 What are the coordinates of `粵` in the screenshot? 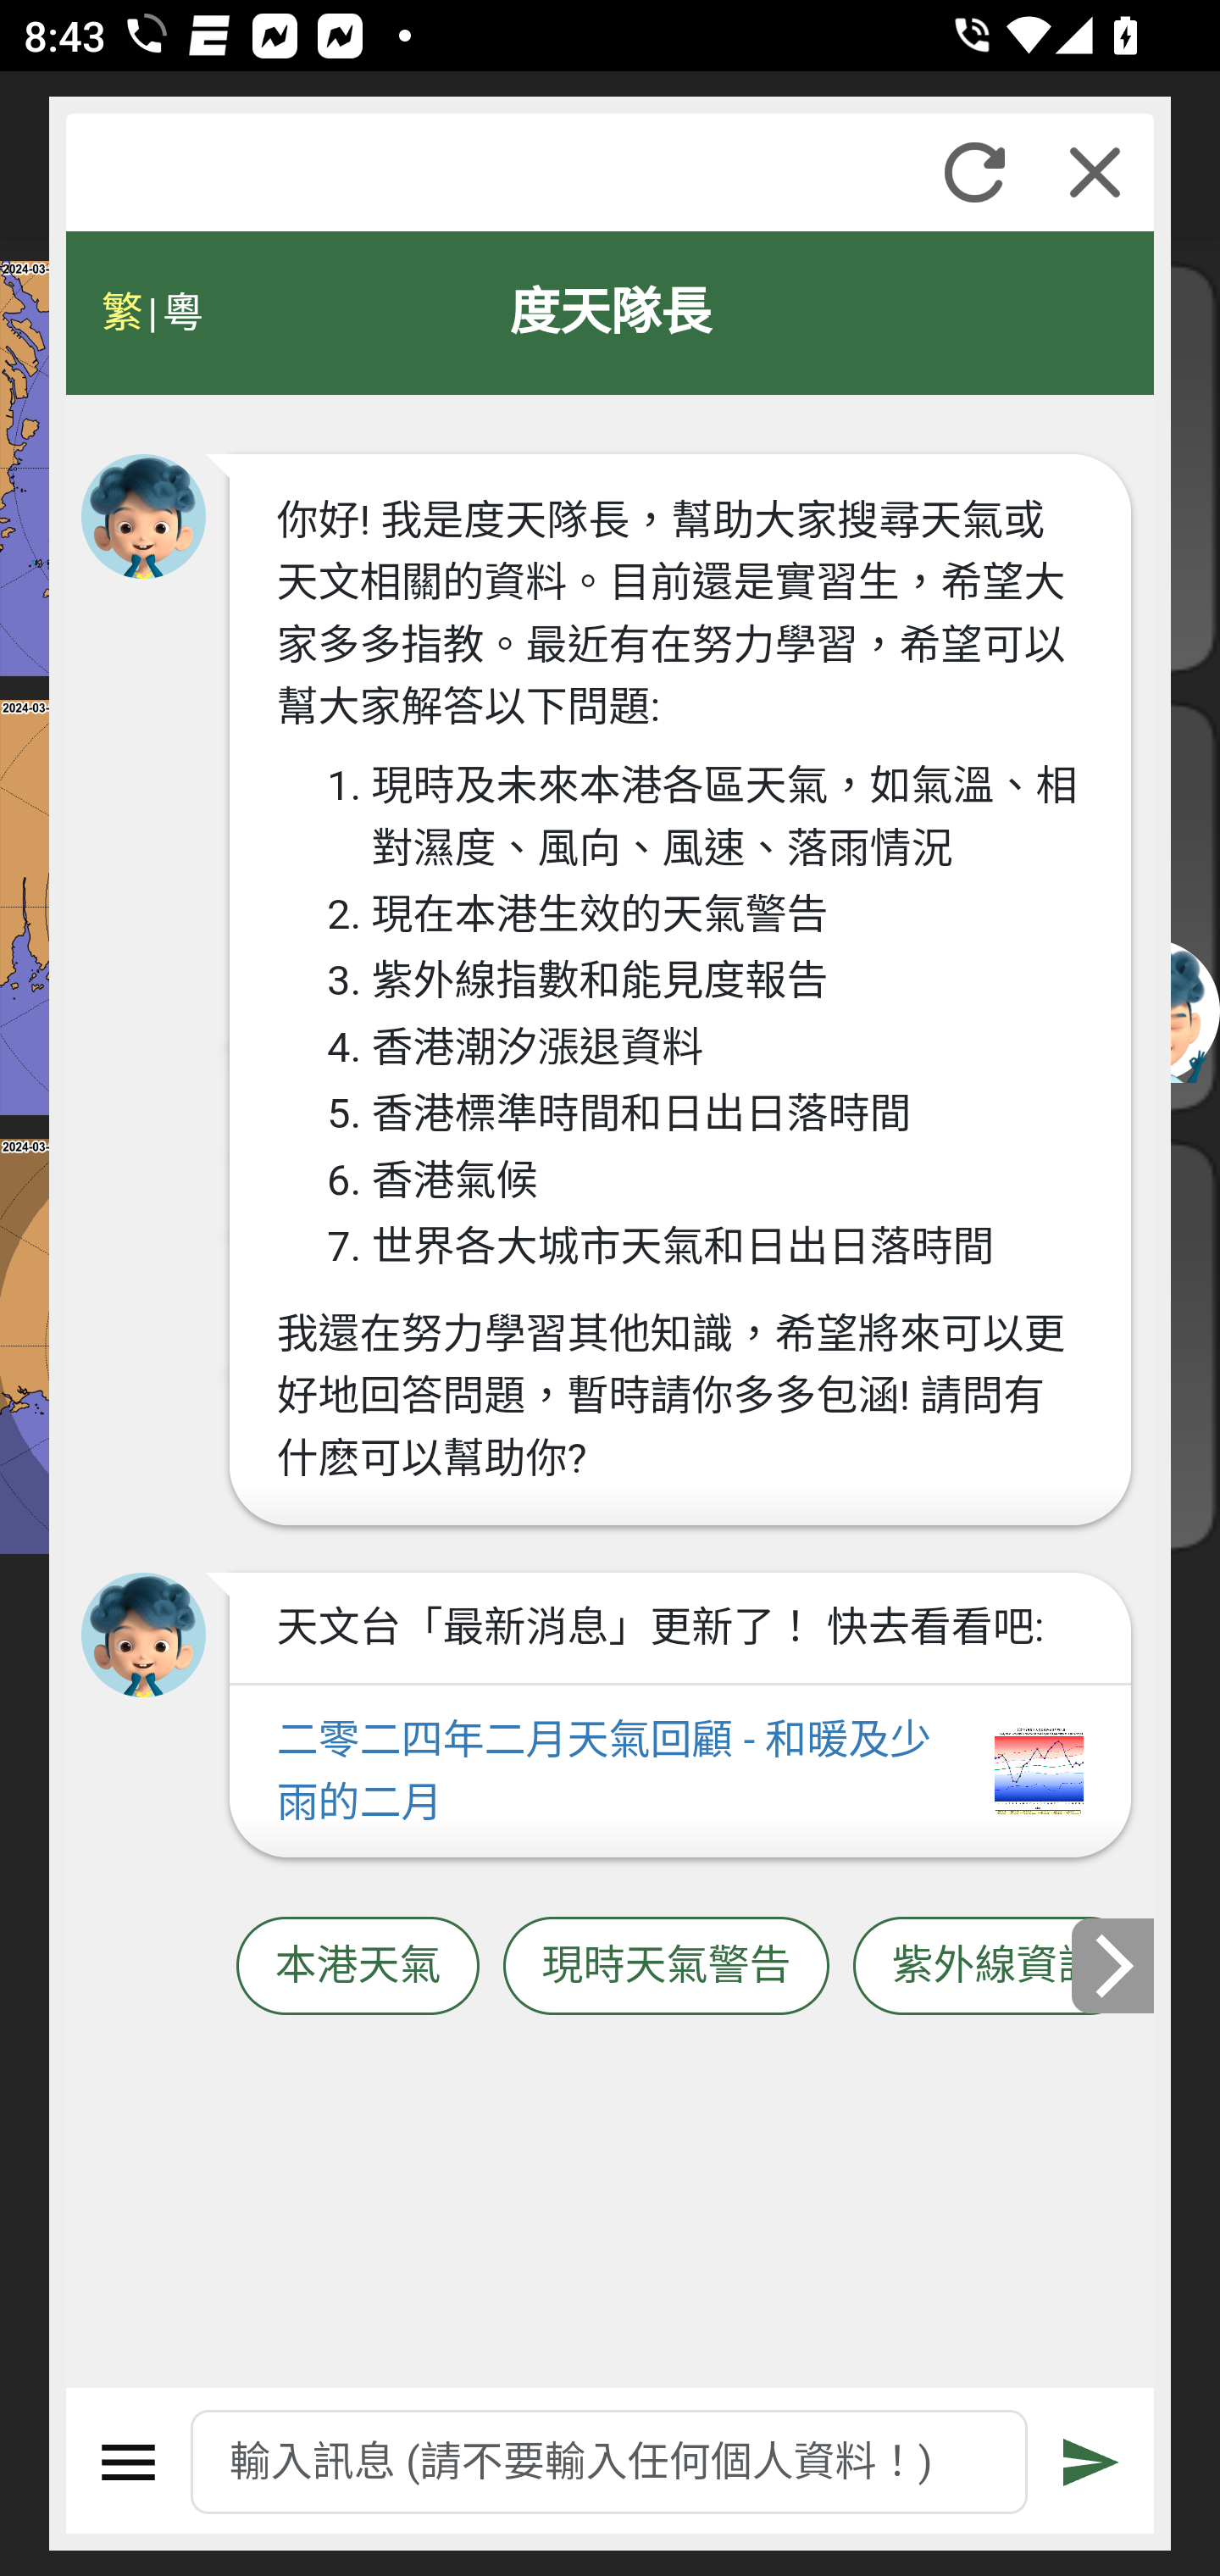 It's located at (181, 313).